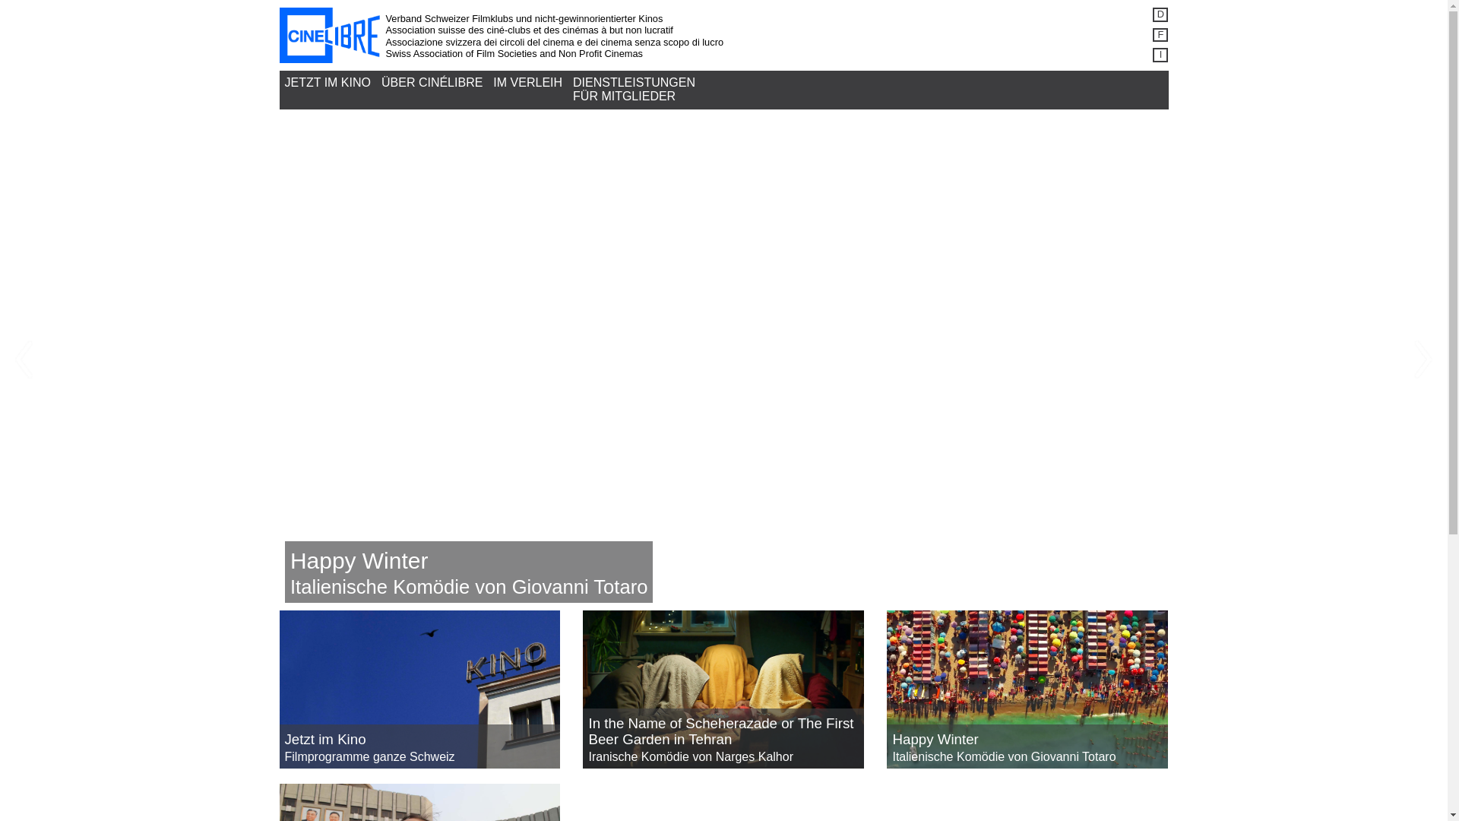 The image size is (1459, 821). What do you see at coordinates (1160, 55) in the screenshot?
I see `I` at bounding box center [1160, 55].